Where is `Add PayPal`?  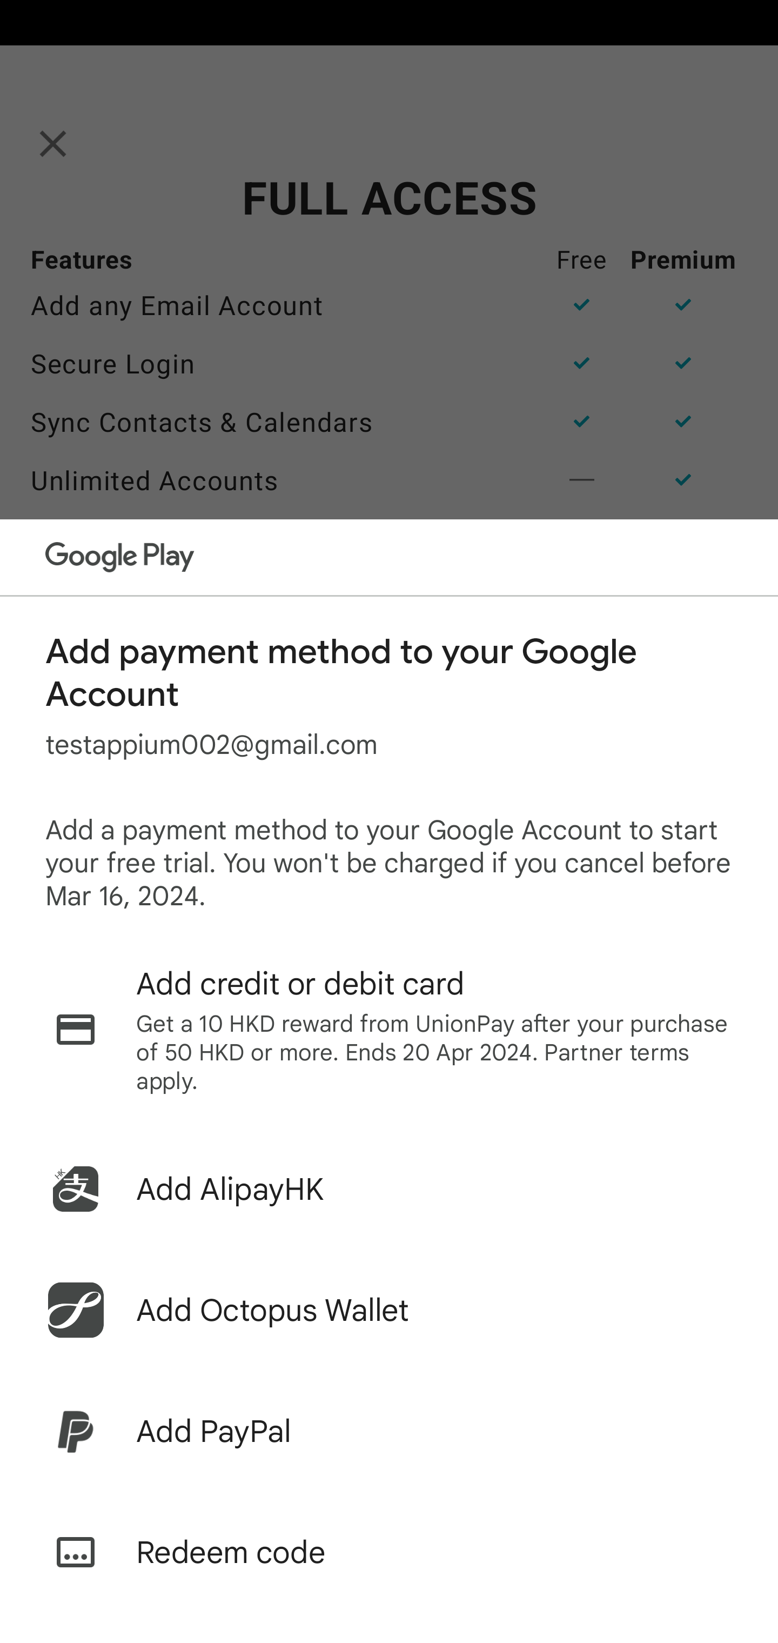
Add PayPal is located at coordinates (389, 1431).